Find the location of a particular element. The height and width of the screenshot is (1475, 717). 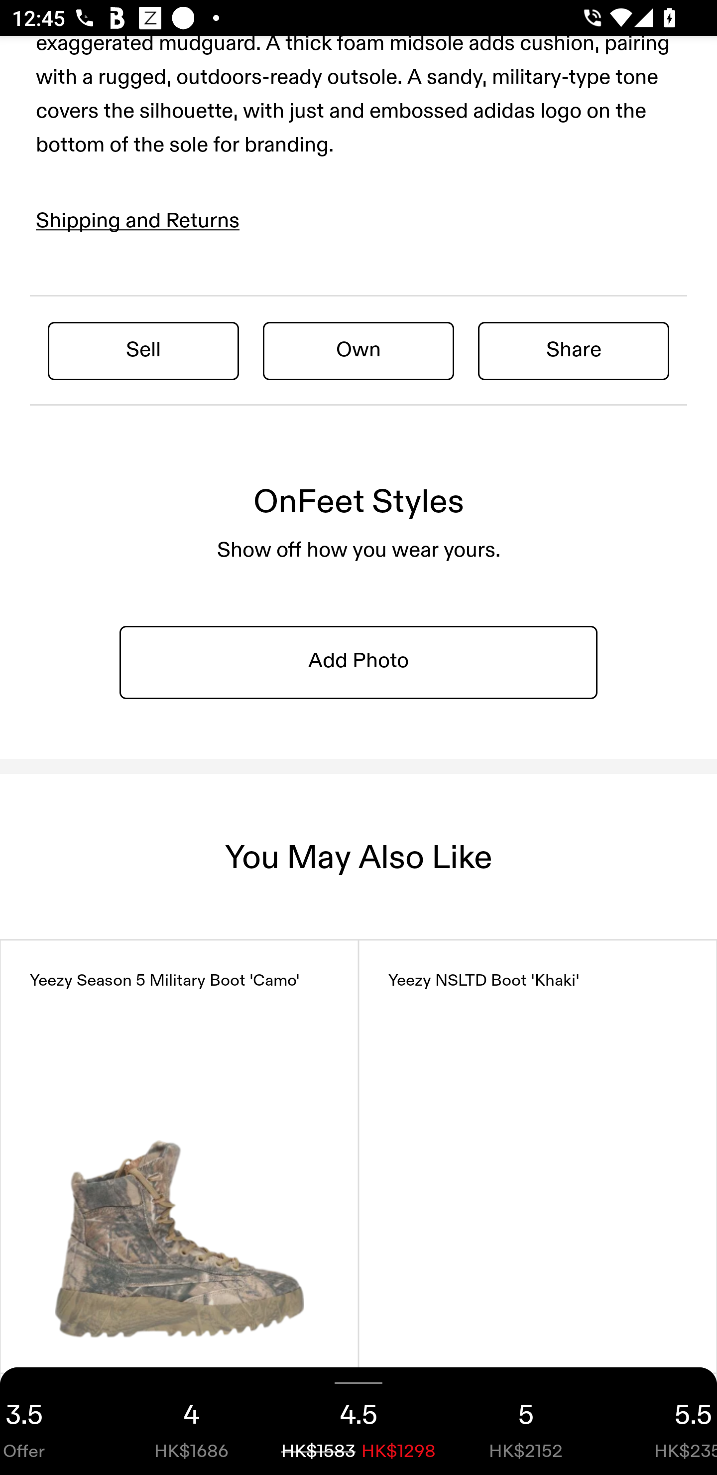

Own is located at coordinates (358, 350).